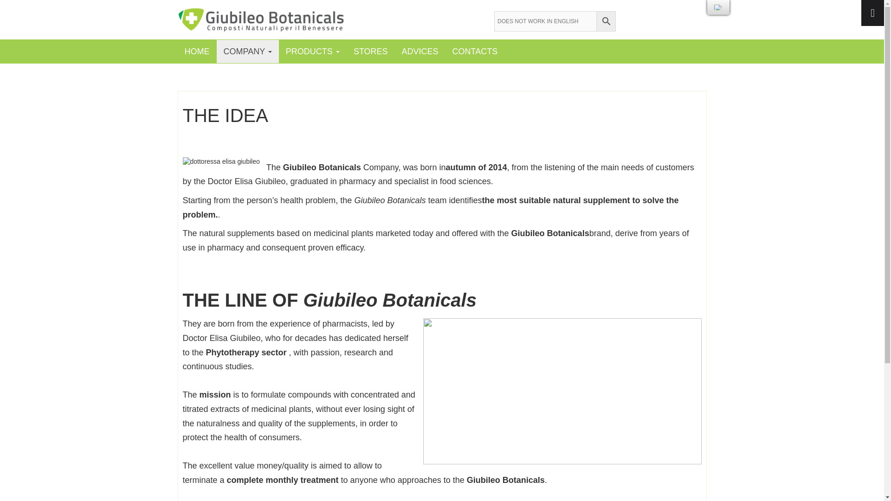  Describe the element at coordinates (370, 51) in the screenshot. I see `STORES` at that location.